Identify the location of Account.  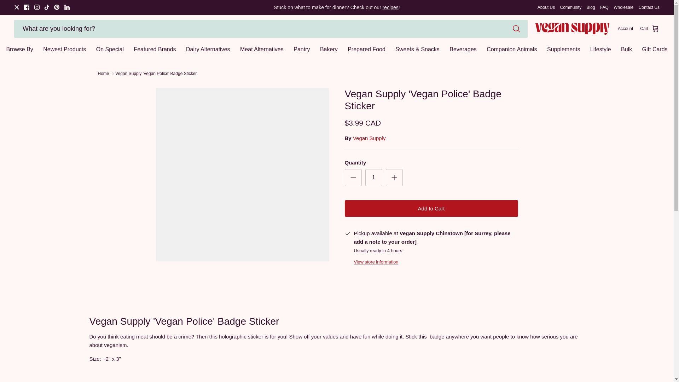
(625, 29).